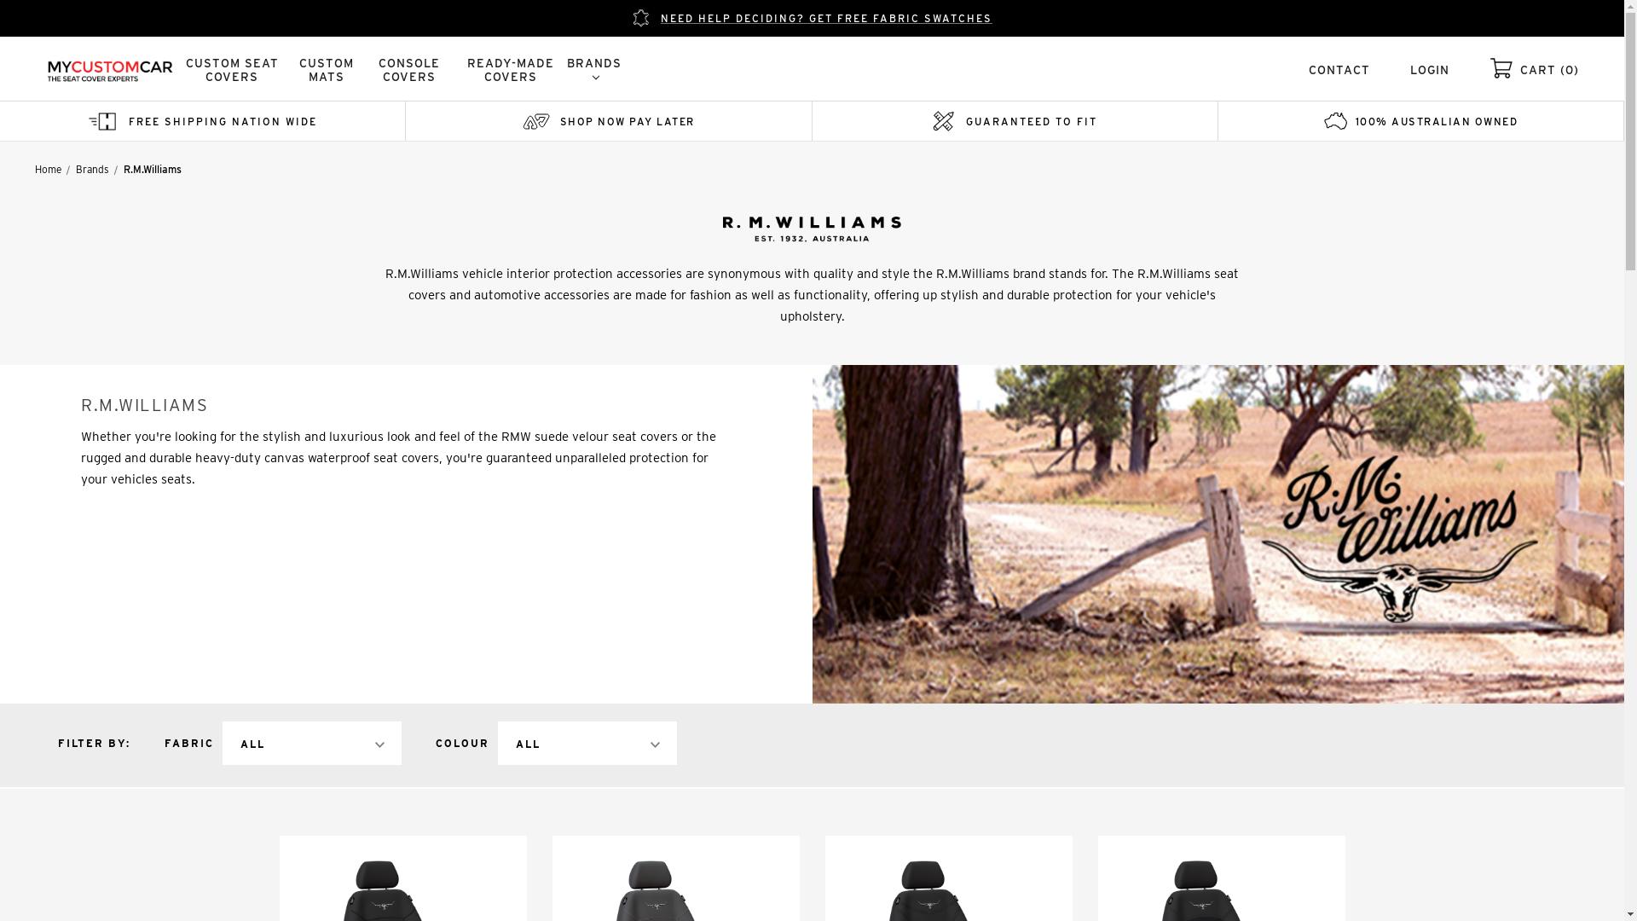 This screenshot has height=921, width=1637. What do you see at coordinates (1430, 70) in the screenshot?
I see `LOGIN` at bounding box center [1430, 70].